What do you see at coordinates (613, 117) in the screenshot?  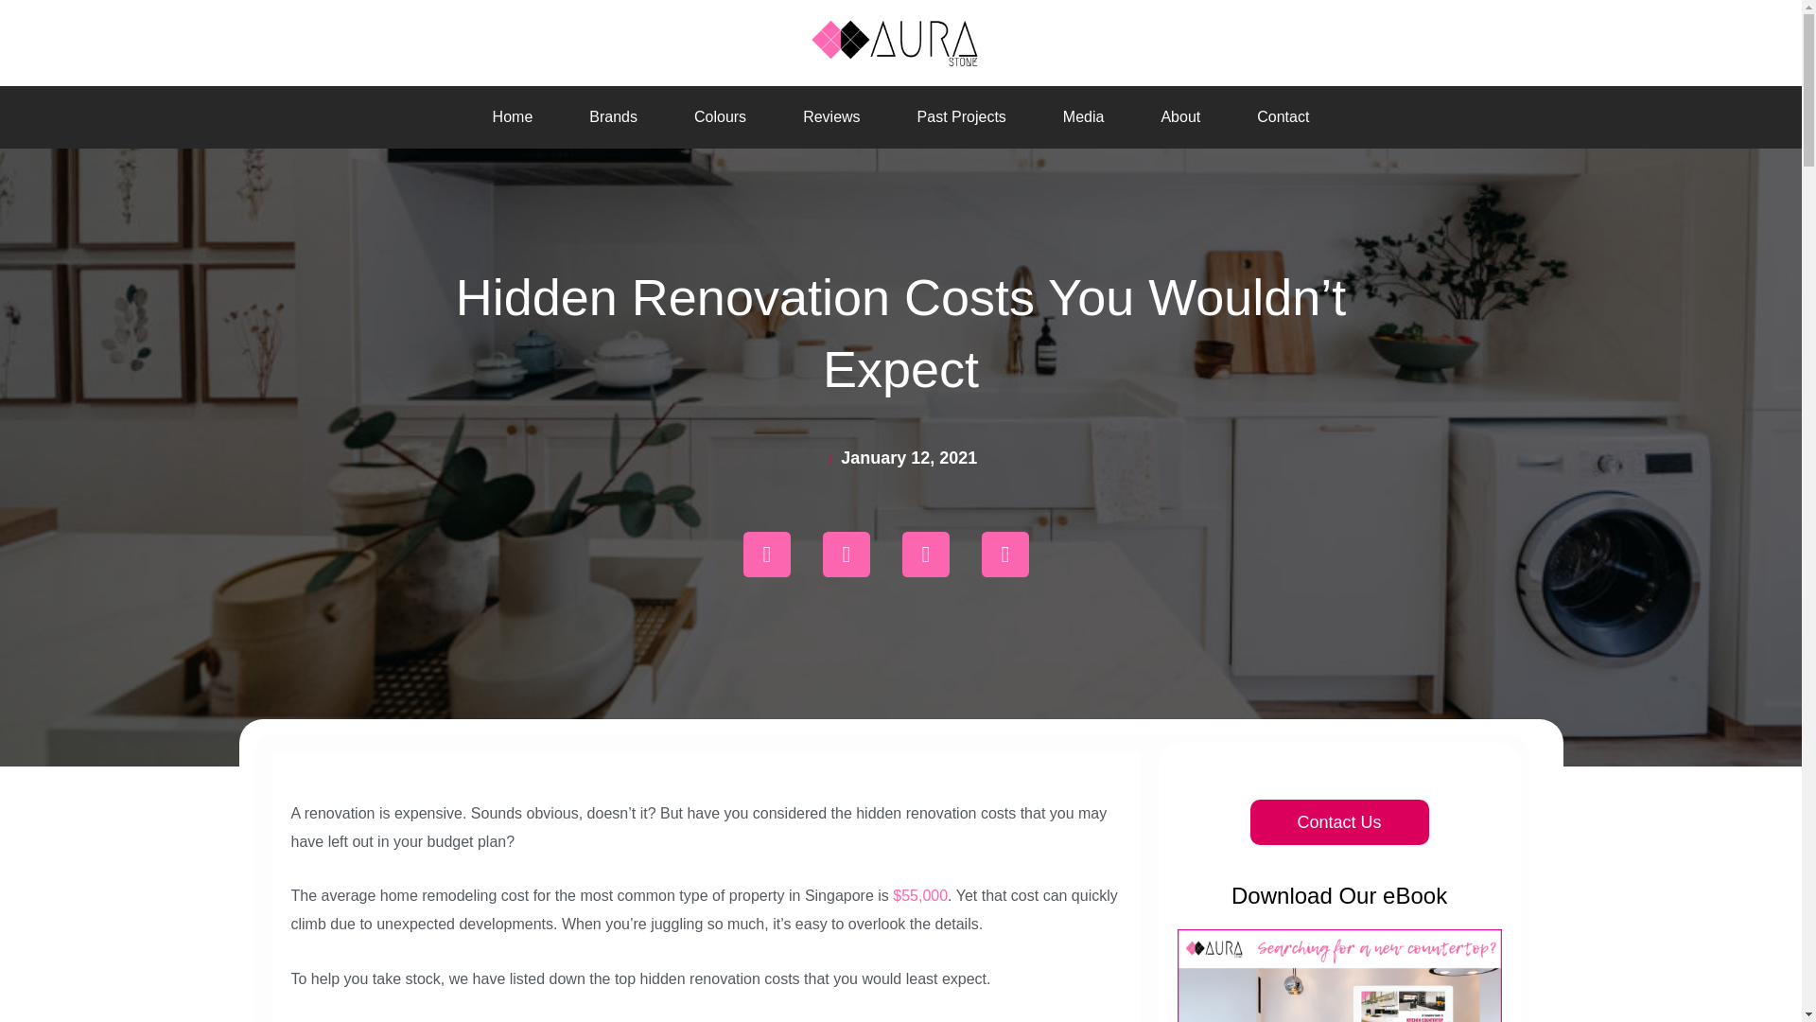 I see `Brands` at bounding box center [613, 117].